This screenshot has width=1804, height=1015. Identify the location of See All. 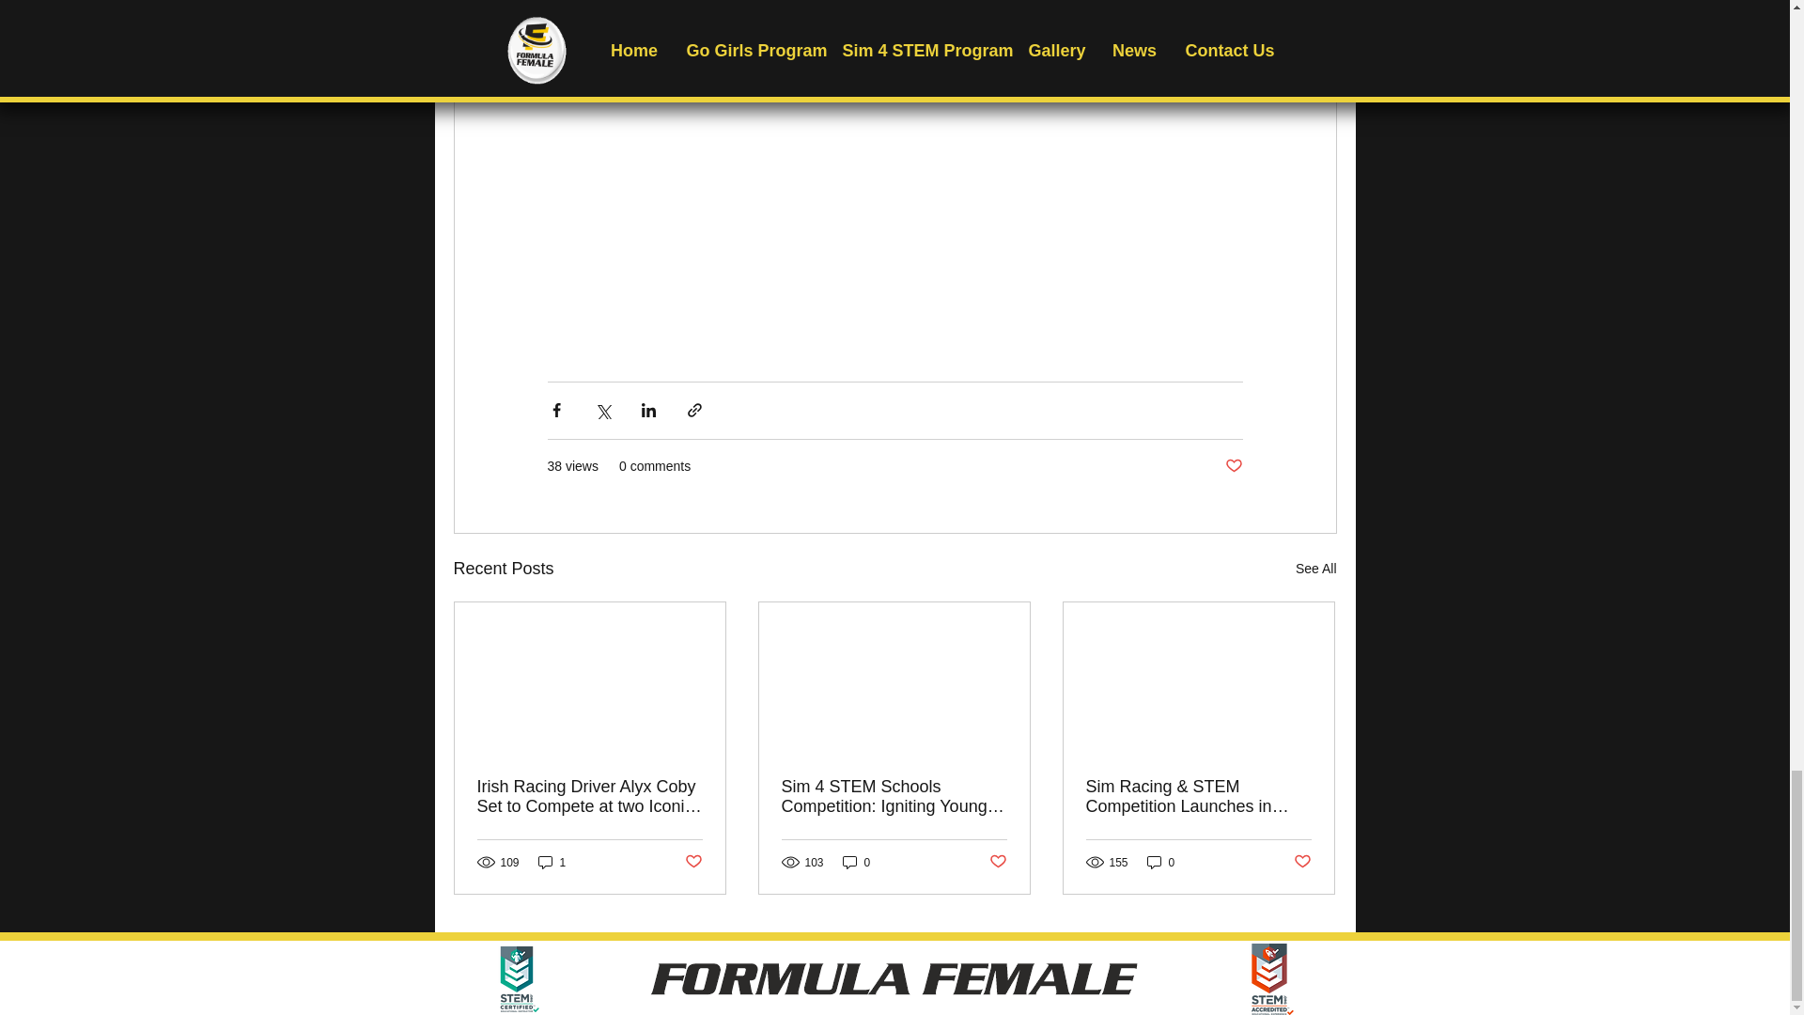
(1315, 568).